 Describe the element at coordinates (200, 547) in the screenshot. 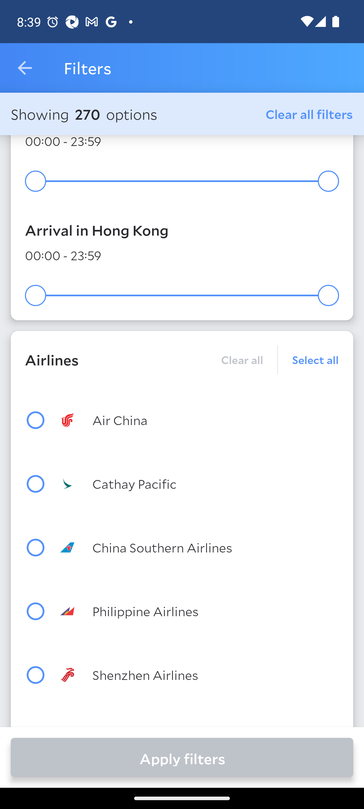

I see `China Southern Airlines` at that location.